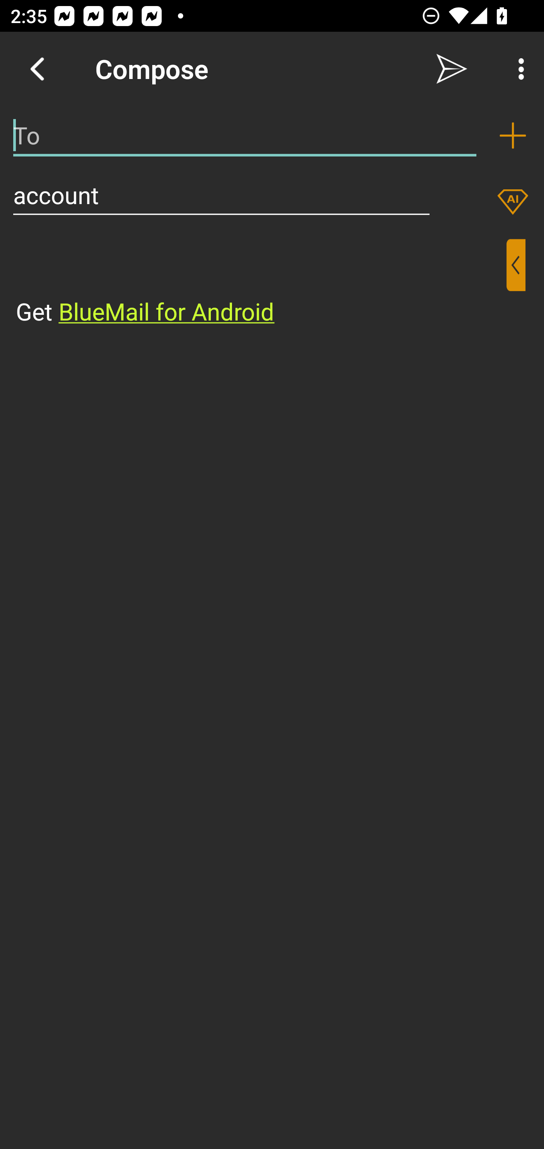  I want to click on Navigate up, so click(37, 69).